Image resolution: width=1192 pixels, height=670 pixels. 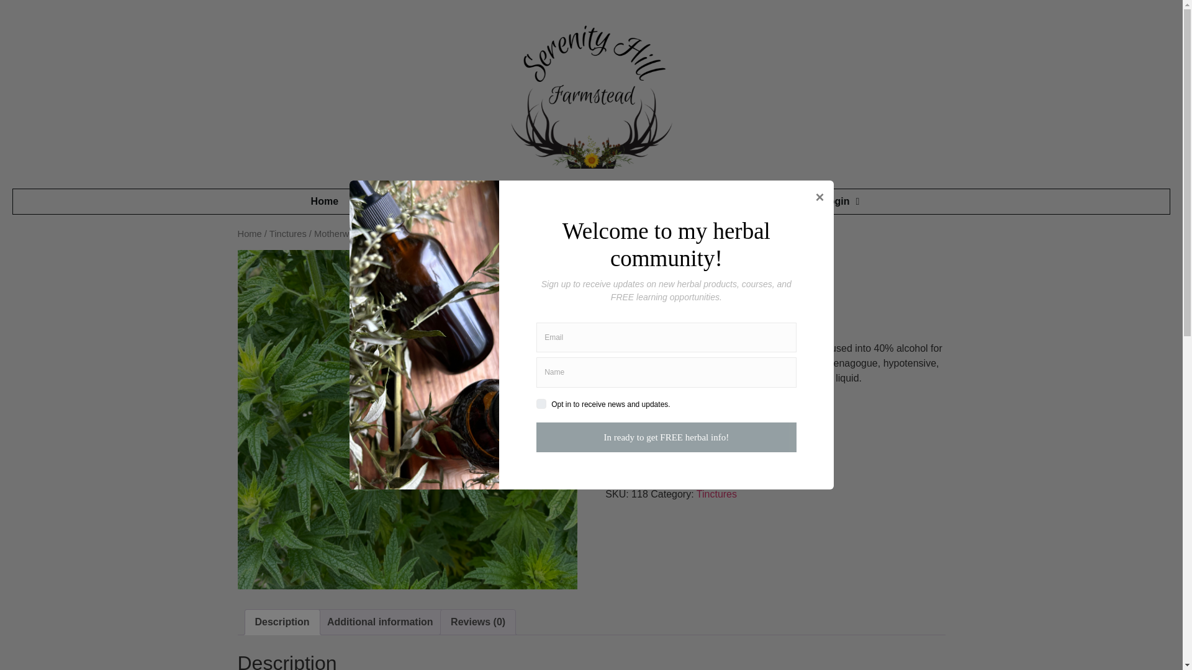 I want to click on Blog, so click(x=463, y=201).